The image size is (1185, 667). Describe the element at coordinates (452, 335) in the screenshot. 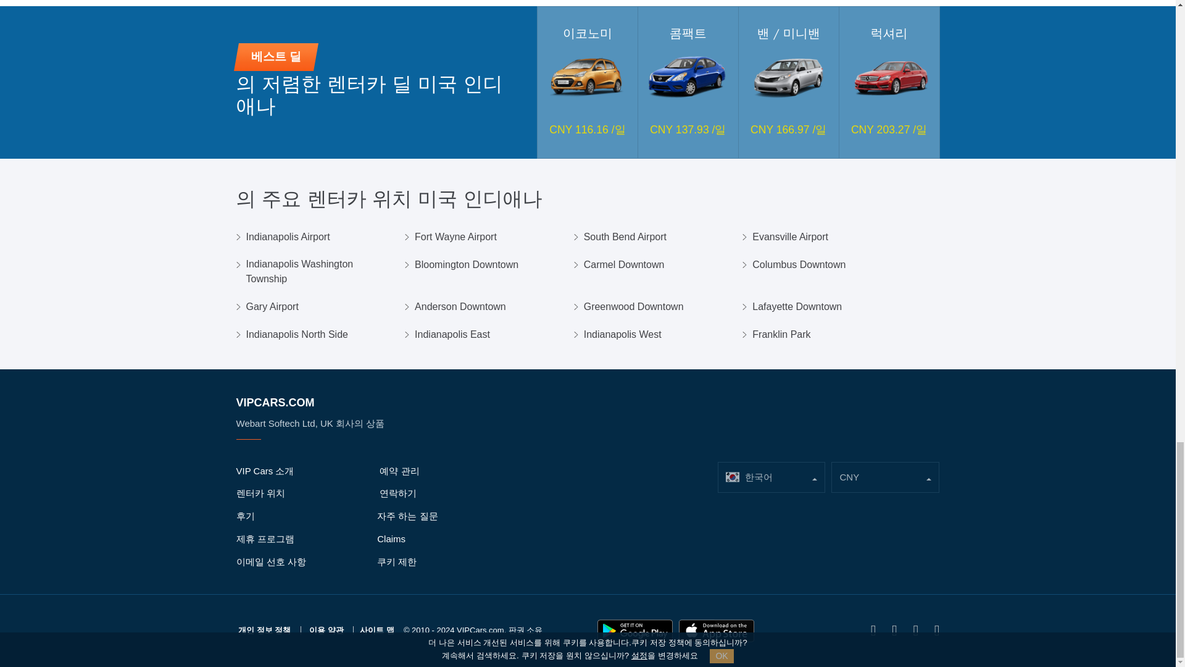

I see `Indianapolis East` at that location.